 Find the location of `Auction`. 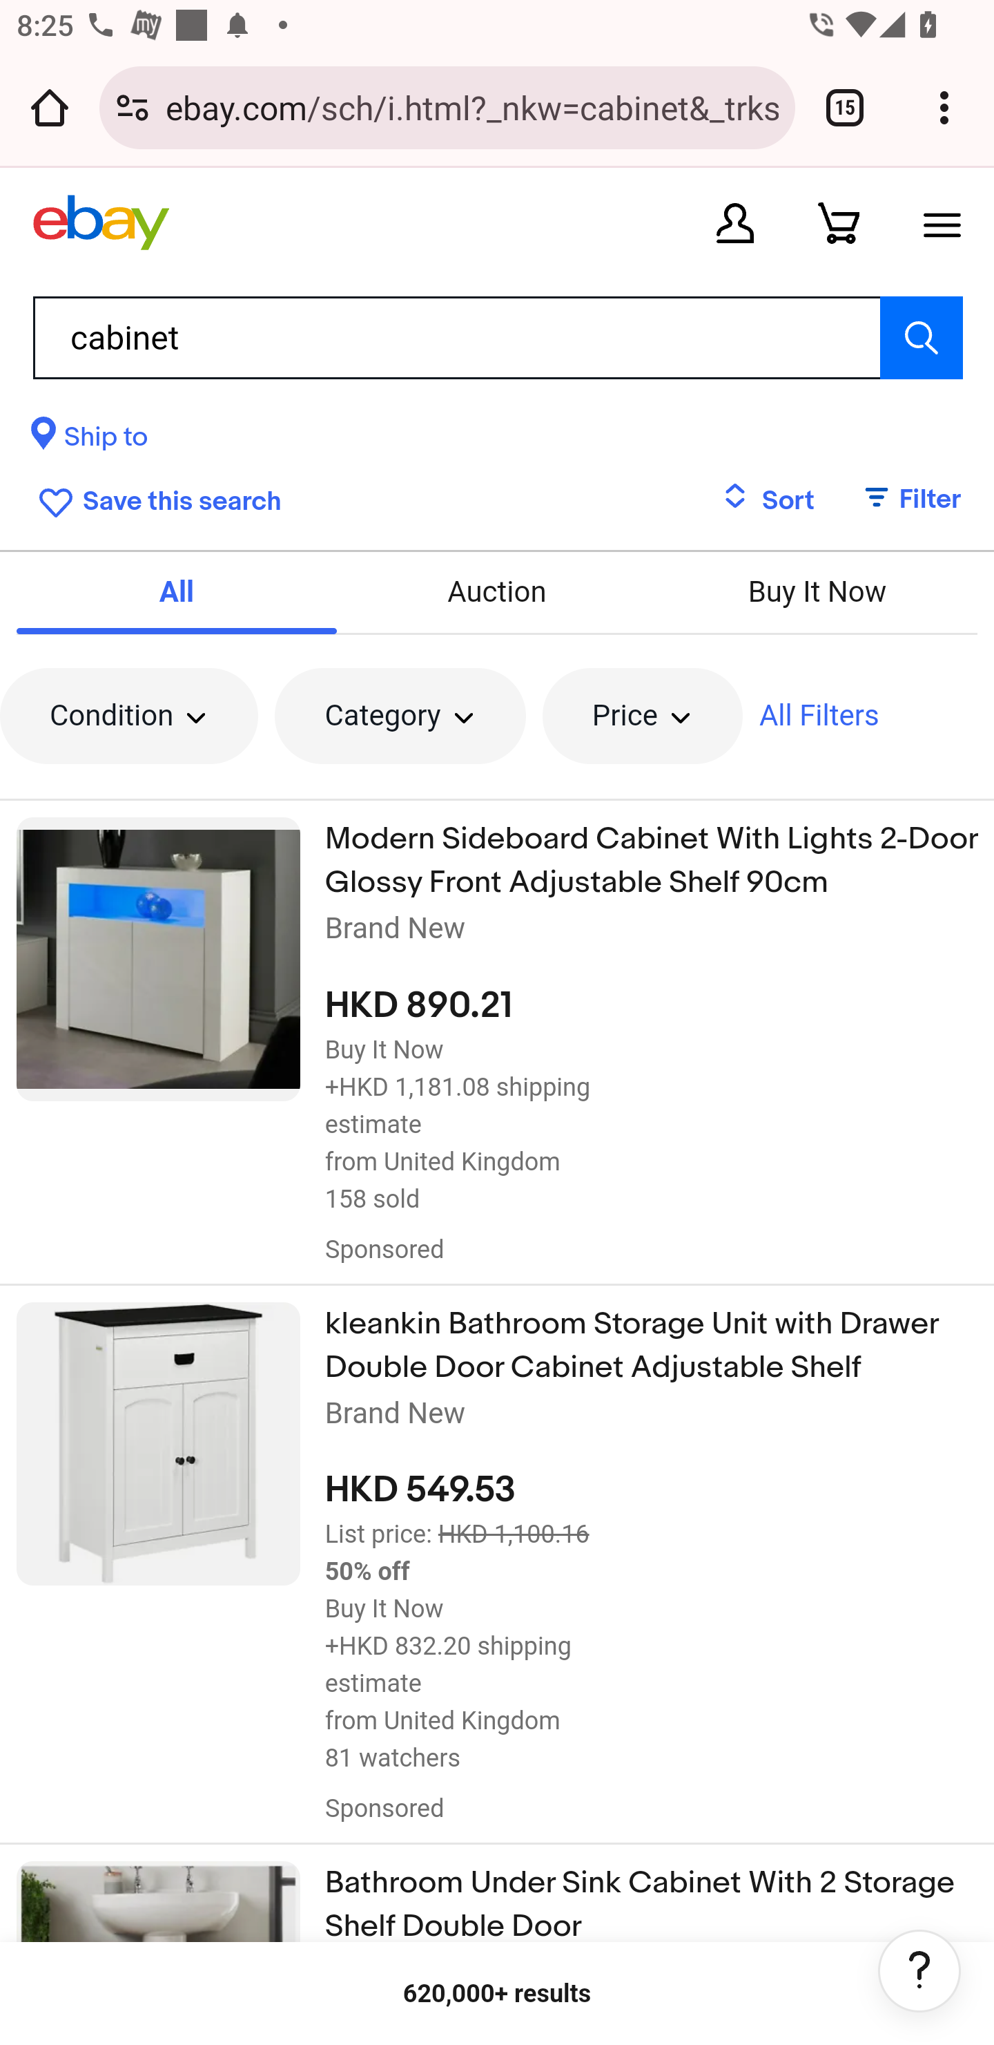

Auction is located at coordinates (497, 591).